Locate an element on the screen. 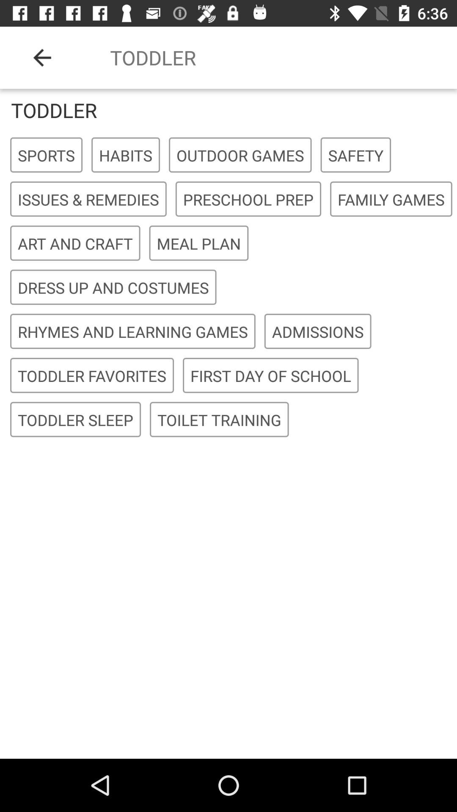 This screenshot has height=812, width=457. swipe until the issues & remedies icon is located at coordinates (88, 200).